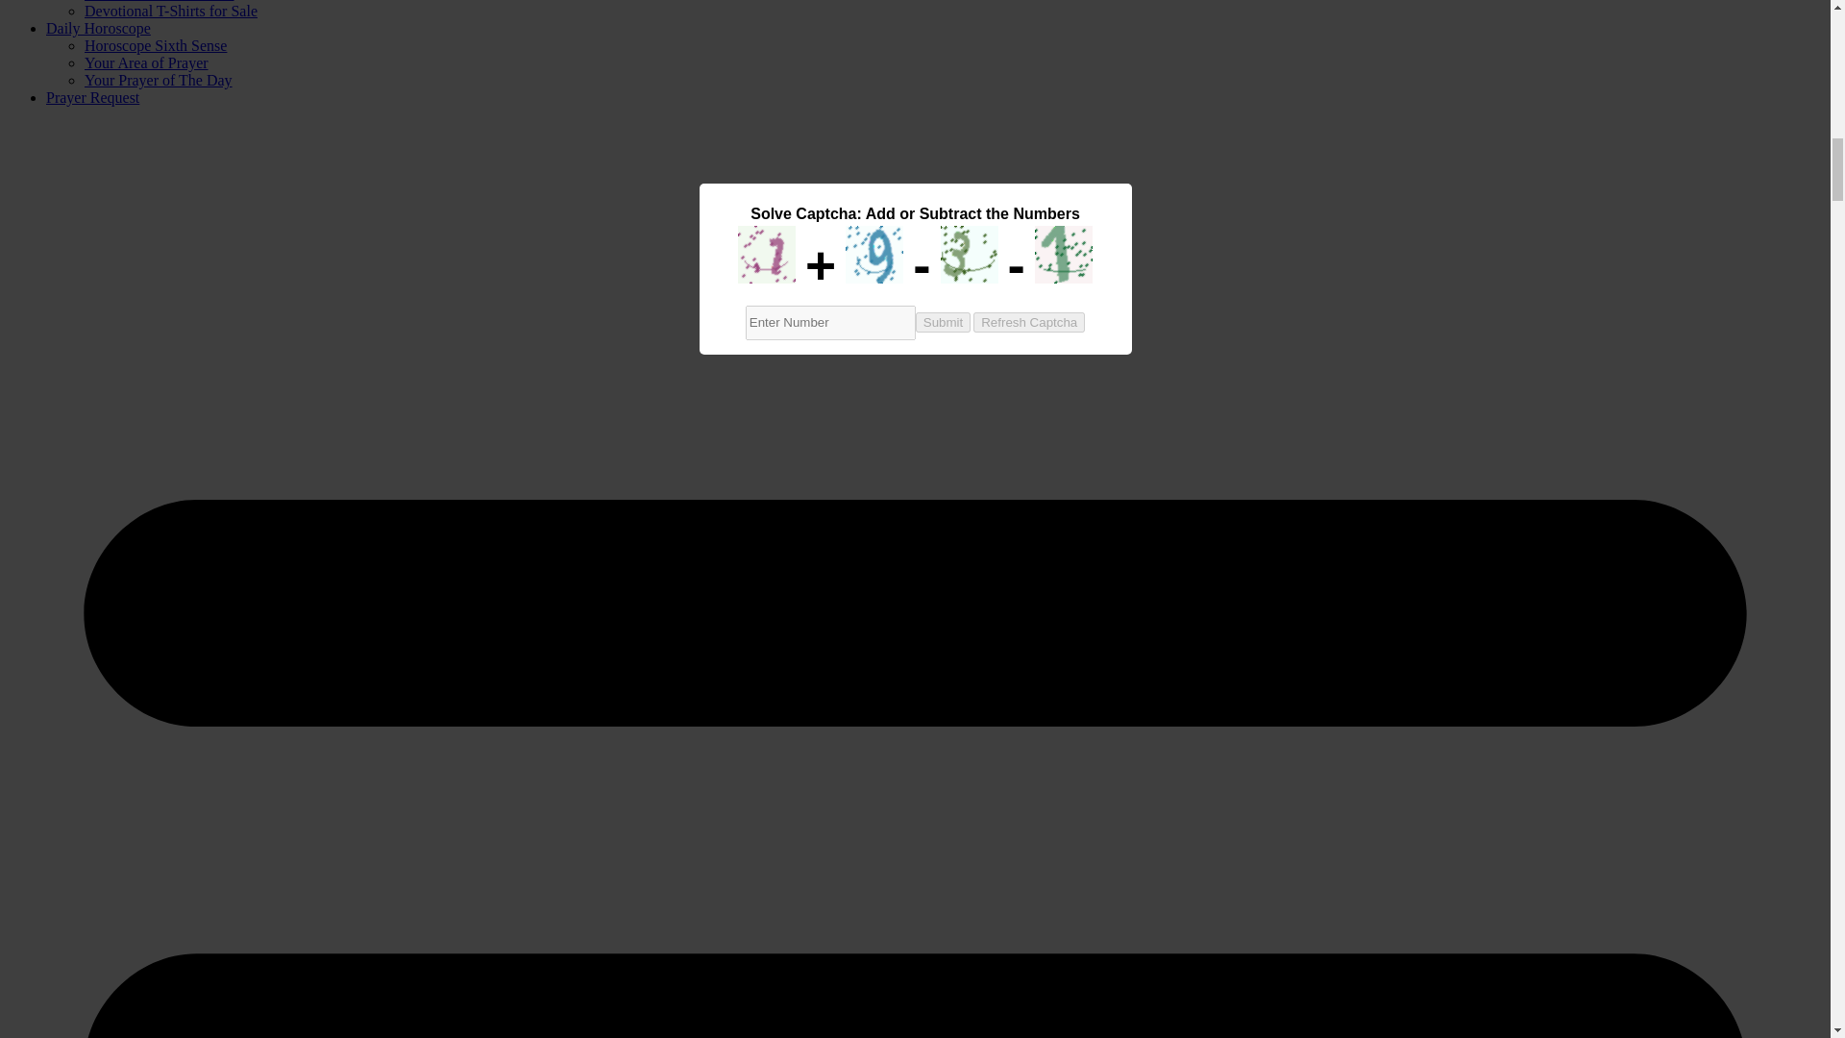 This screenshot has width=1845, height=1038. I want to click on Devotional T-Shirts for Sale, so click(171, 12).